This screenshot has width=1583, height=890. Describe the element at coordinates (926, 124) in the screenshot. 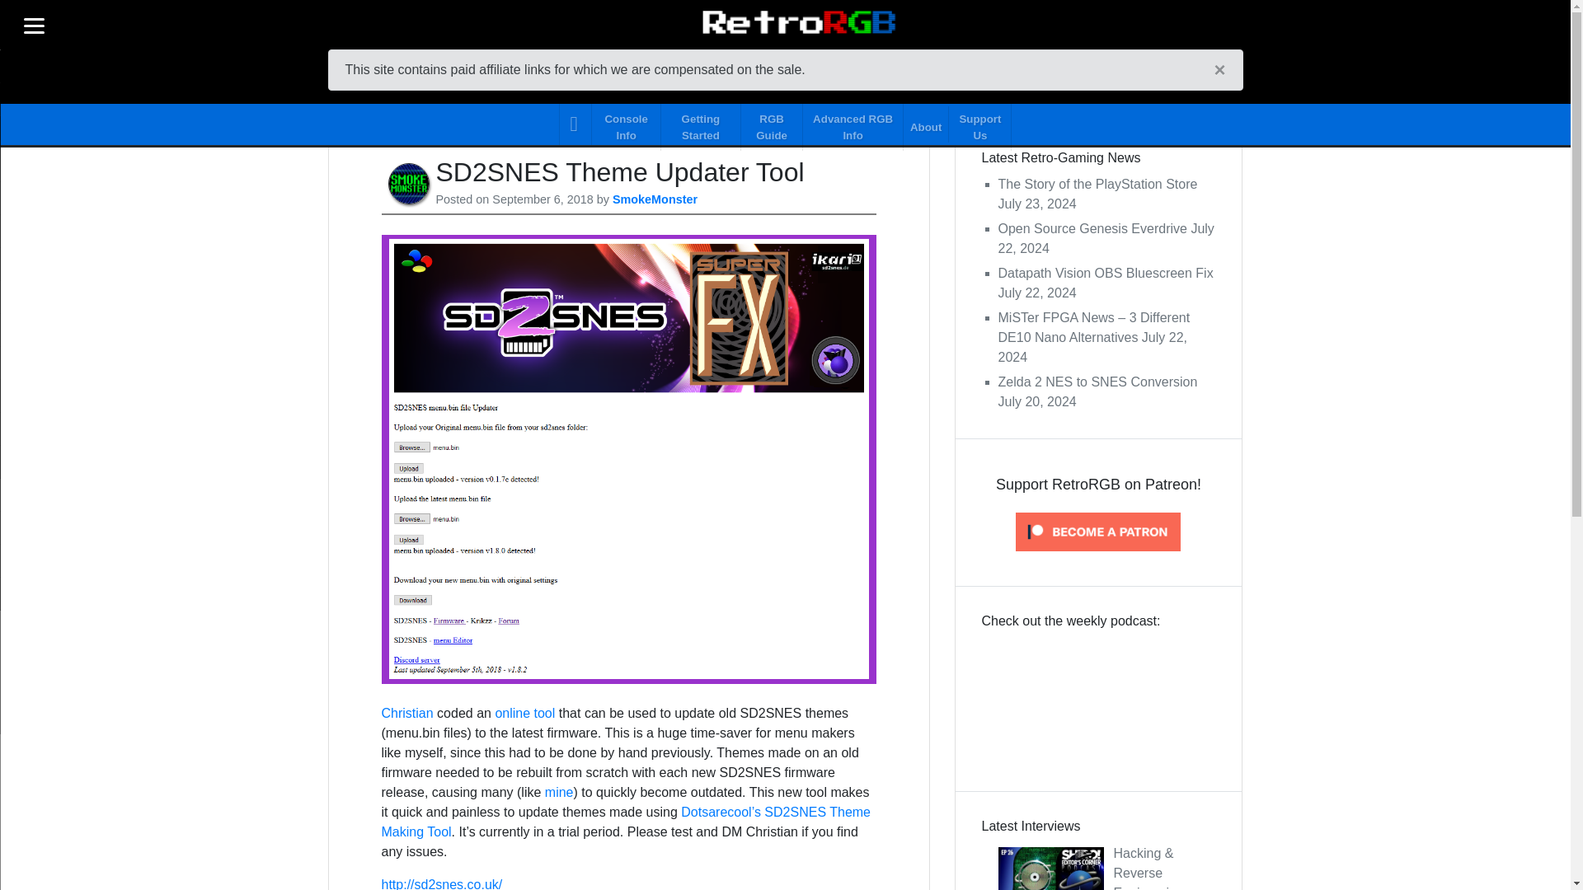

I see `About` at that location.